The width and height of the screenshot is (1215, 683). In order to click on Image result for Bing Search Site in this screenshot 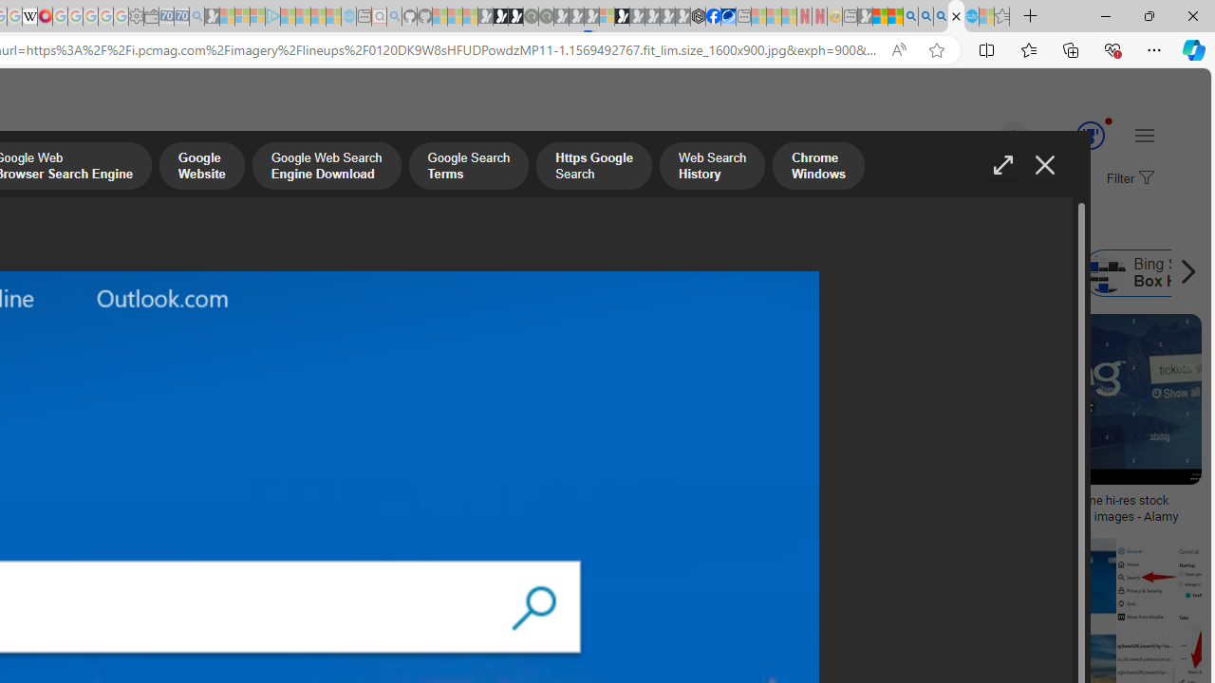, I will do `click(1095, 399)`.